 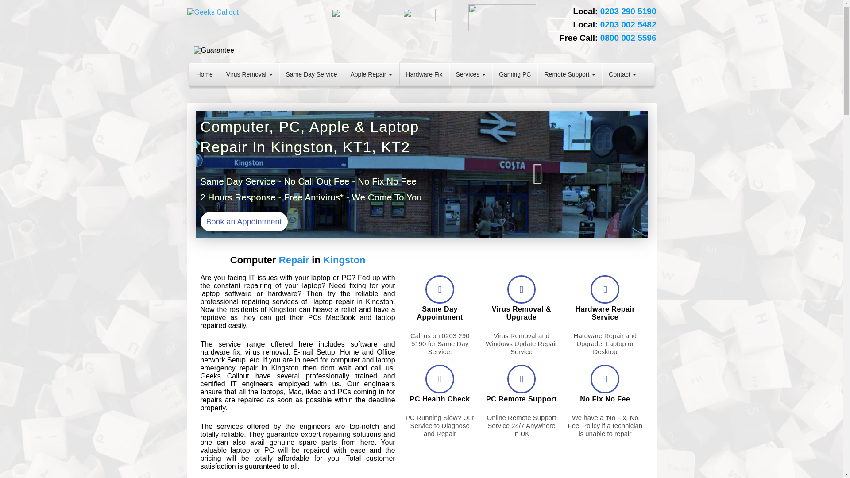 What do you see at coordinates (628, 24) in the screenshot?
I see `0203 002 5482` at bounding box center [628, 24].